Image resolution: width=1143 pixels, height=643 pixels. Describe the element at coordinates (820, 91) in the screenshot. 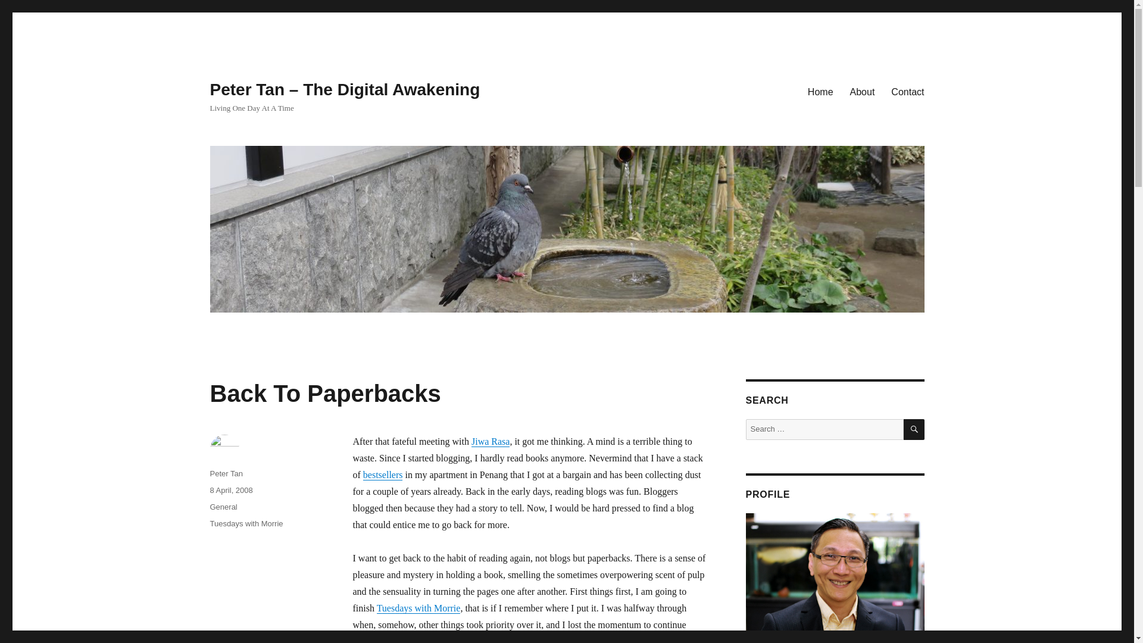

I see `Home` at that location.